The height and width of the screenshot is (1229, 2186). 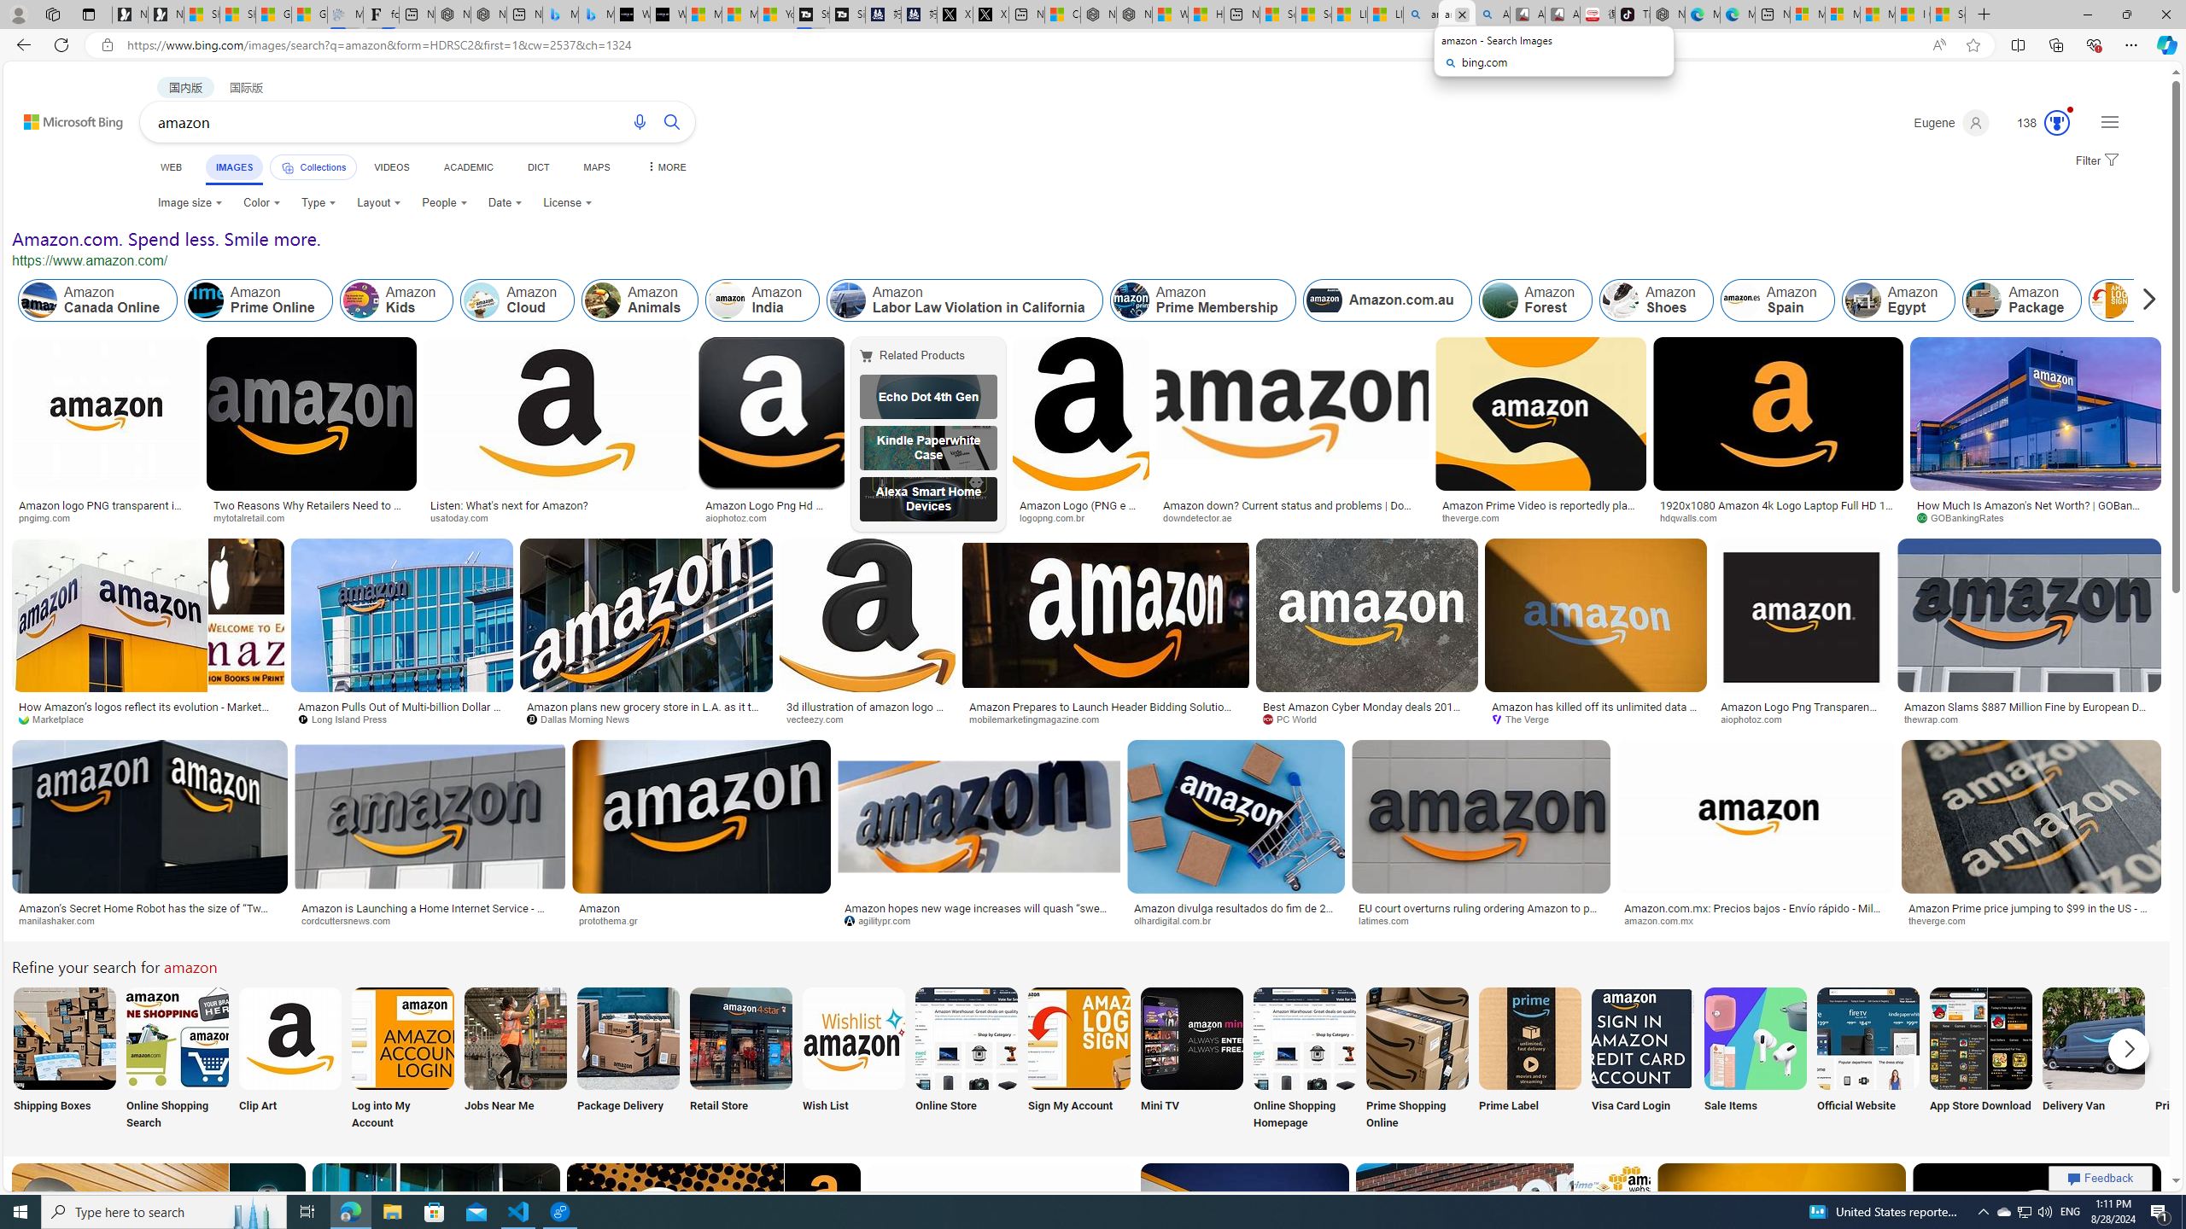 I want to click on logopng.com.br, so click(x=1080, y=517).